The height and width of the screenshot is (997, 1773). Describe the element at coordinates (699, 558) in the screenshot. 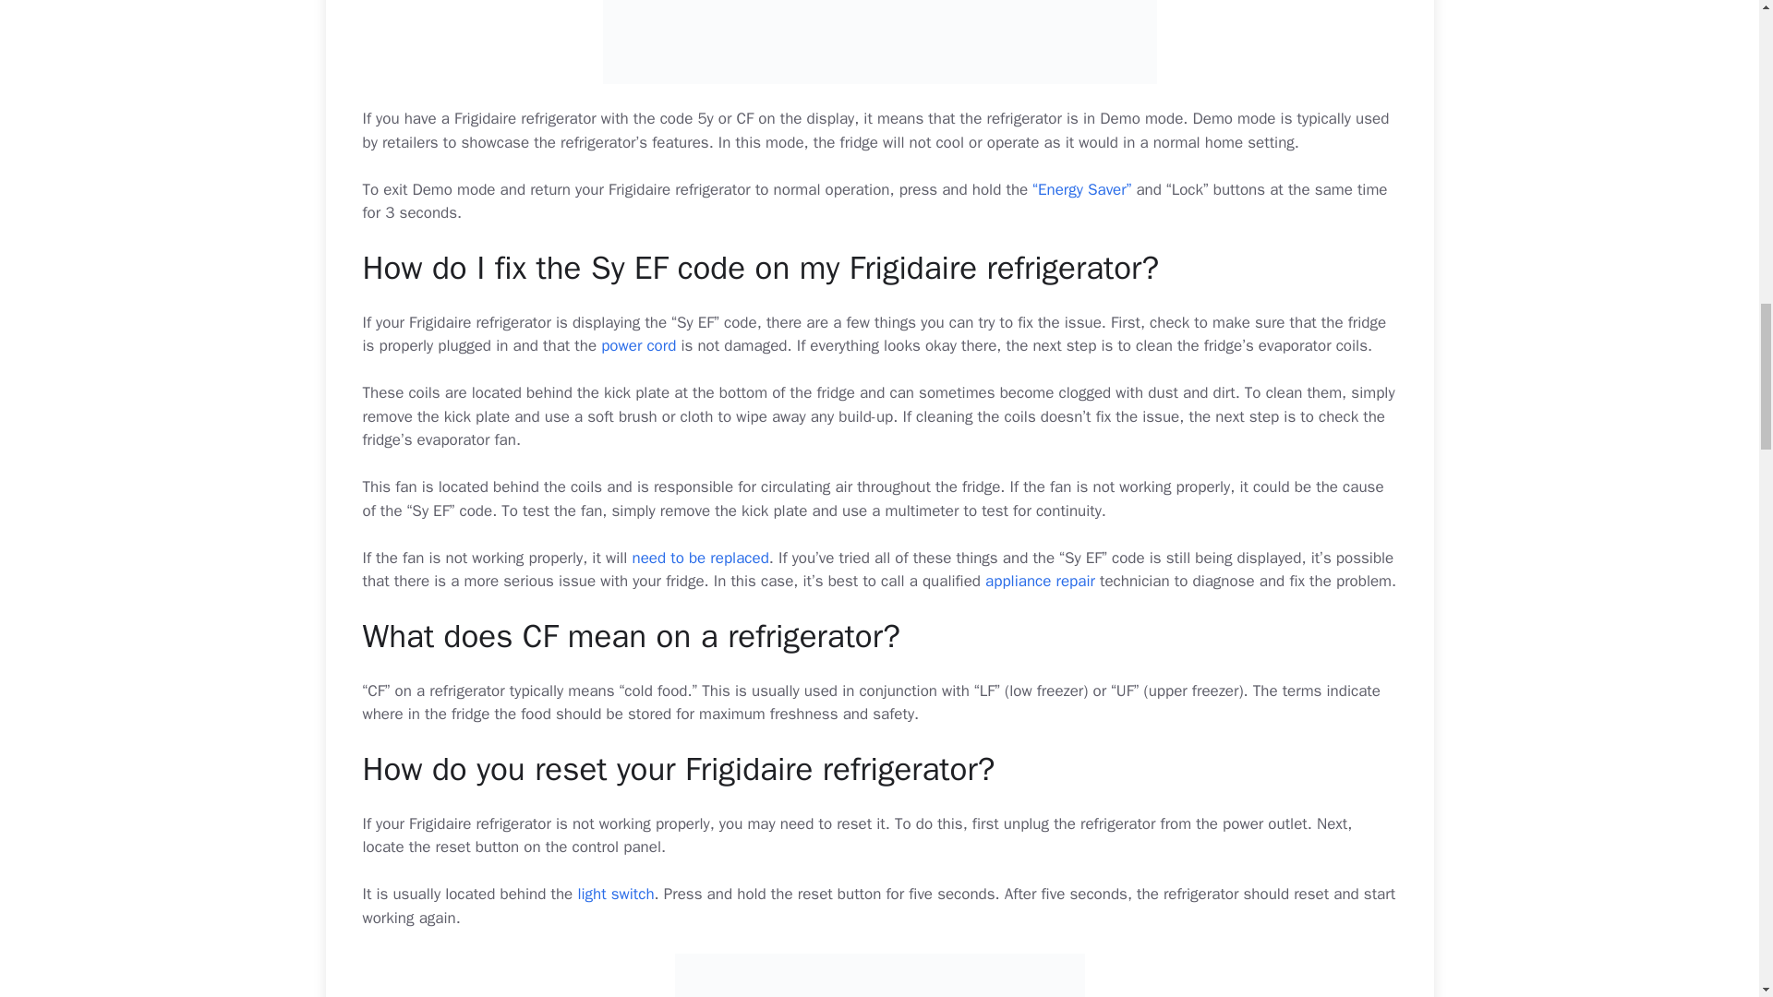

I see `need to be replaced` at that location.